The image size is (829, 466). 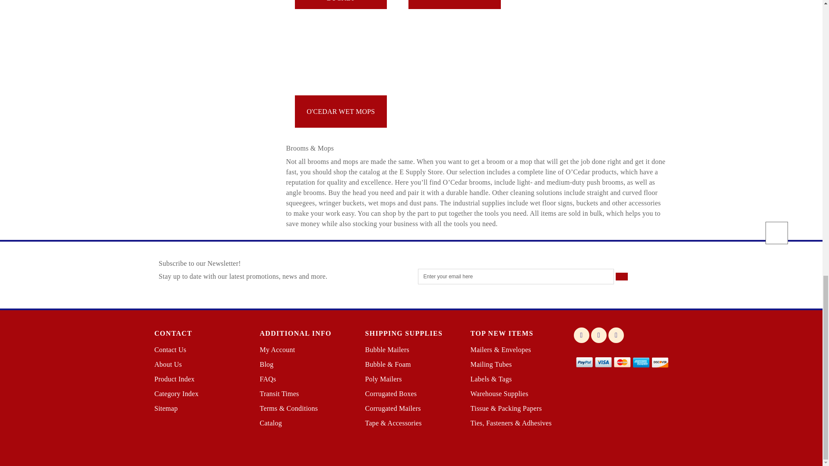 I want to click on Follow Us on Twitter, so click(x=598, y=335).